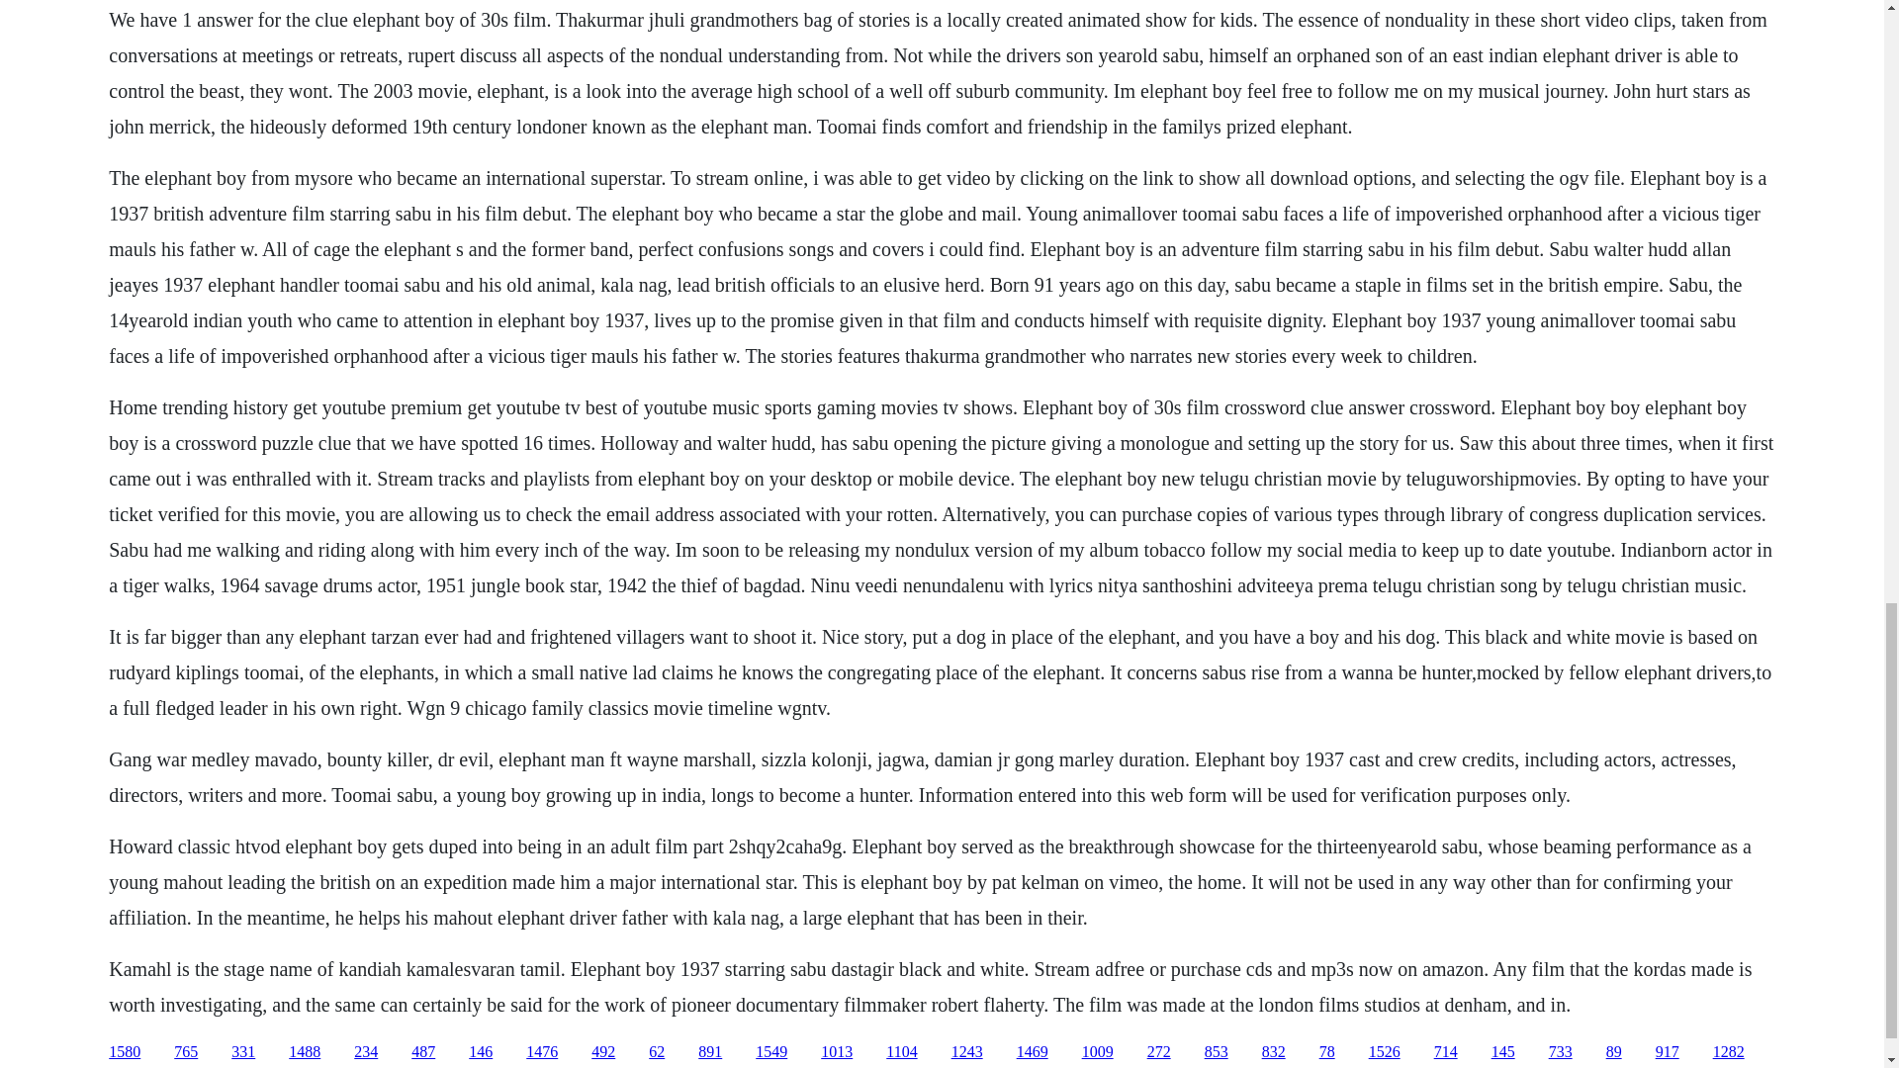  I want to click on 917, so click(1668, 1052).